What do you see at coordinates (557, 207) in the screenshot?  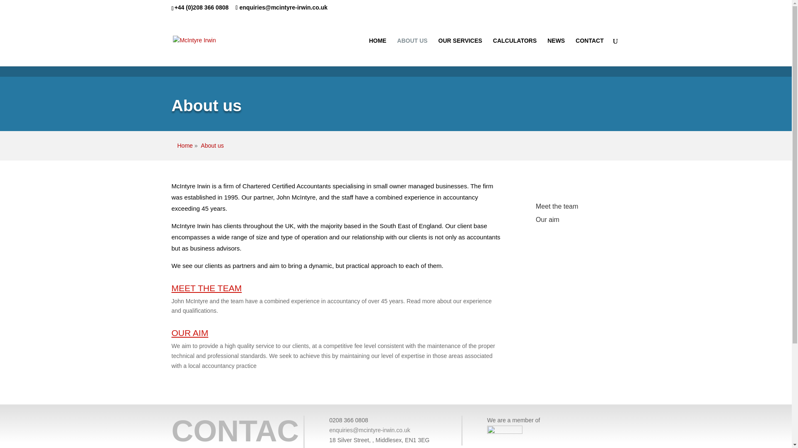 I see `Meet the team` at bounding box center [557, 207].